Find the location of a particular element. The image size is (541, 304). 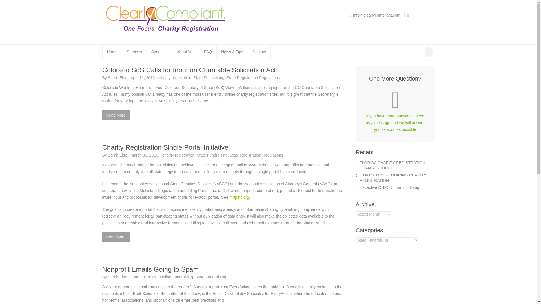

Permalink to Charity Registration Single Portal Initiative is located at coordinates (165, 147).